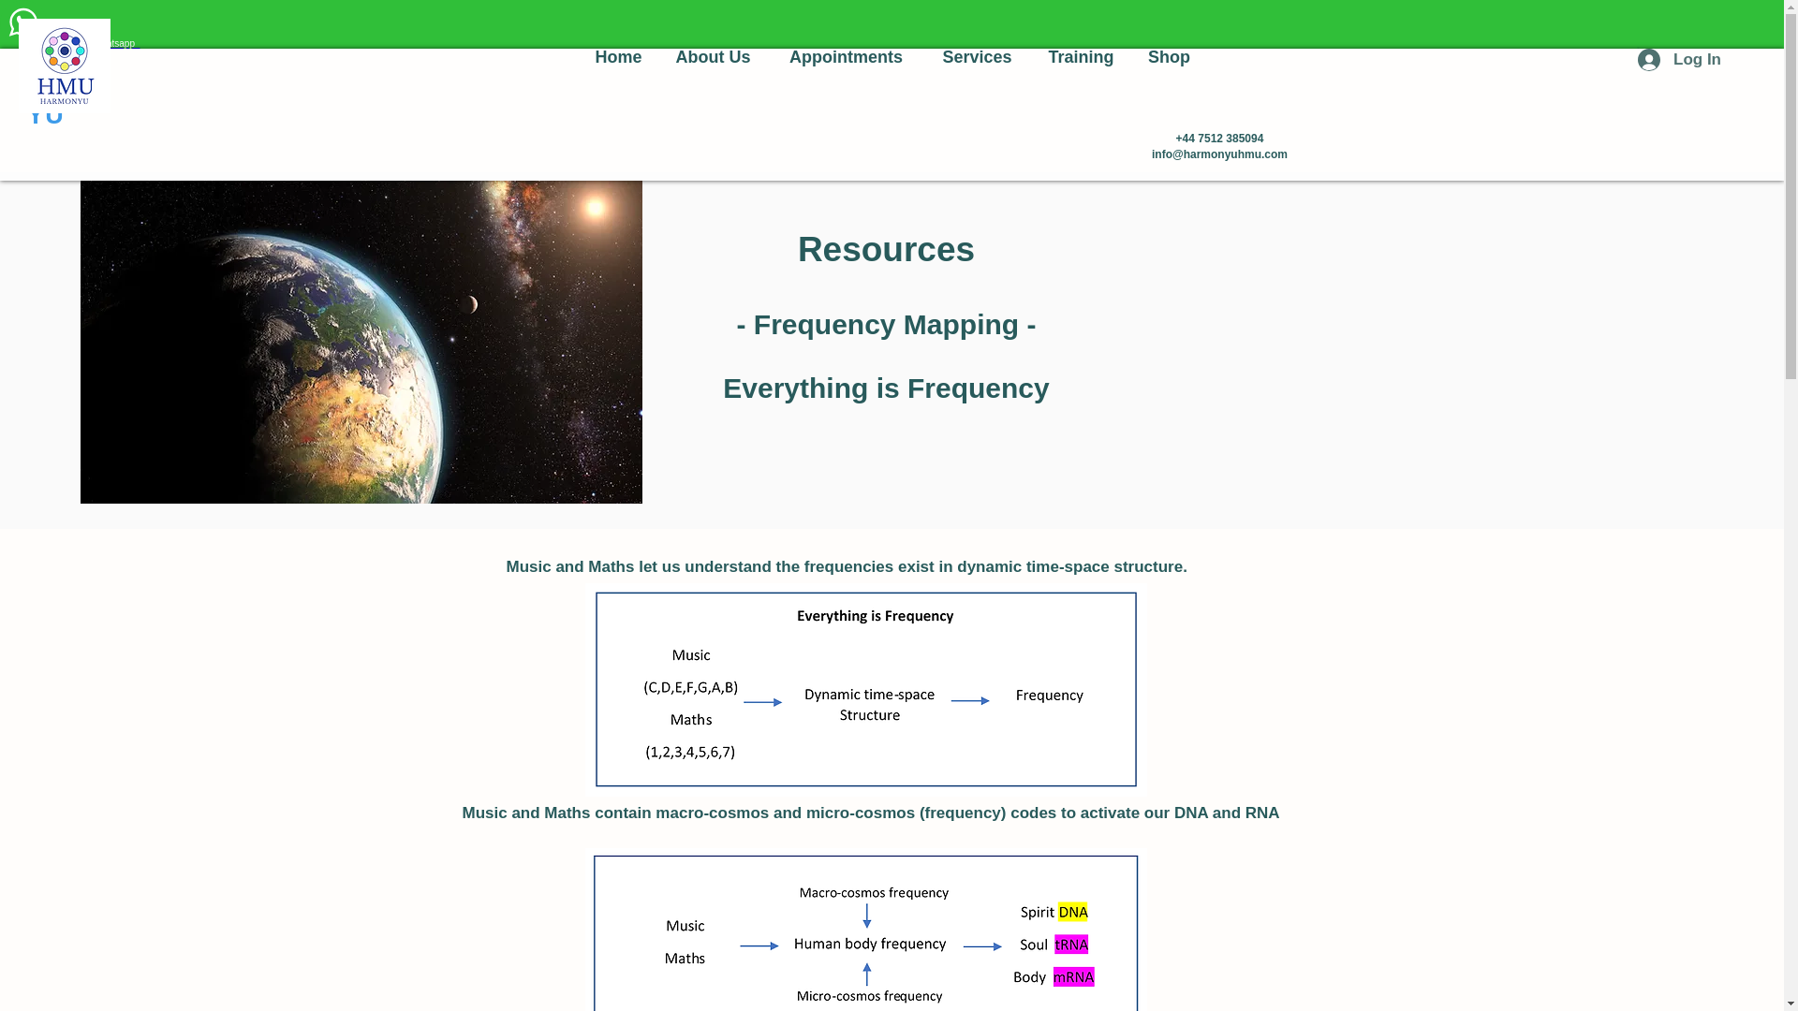 The height and width of the screenshot is (1011, 1798). What do you see at coordinates (714, 57) in the screenshot?
I see `About Us` at bounding box center [714, 57].